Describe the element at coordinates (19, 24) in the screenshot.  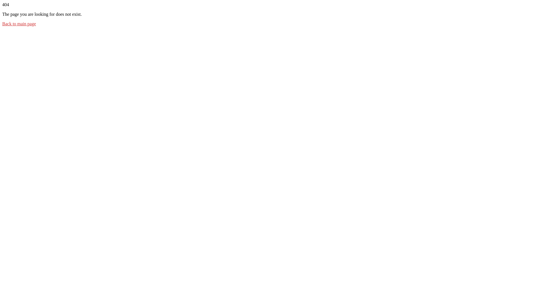
I see `Back to main page` at that location.